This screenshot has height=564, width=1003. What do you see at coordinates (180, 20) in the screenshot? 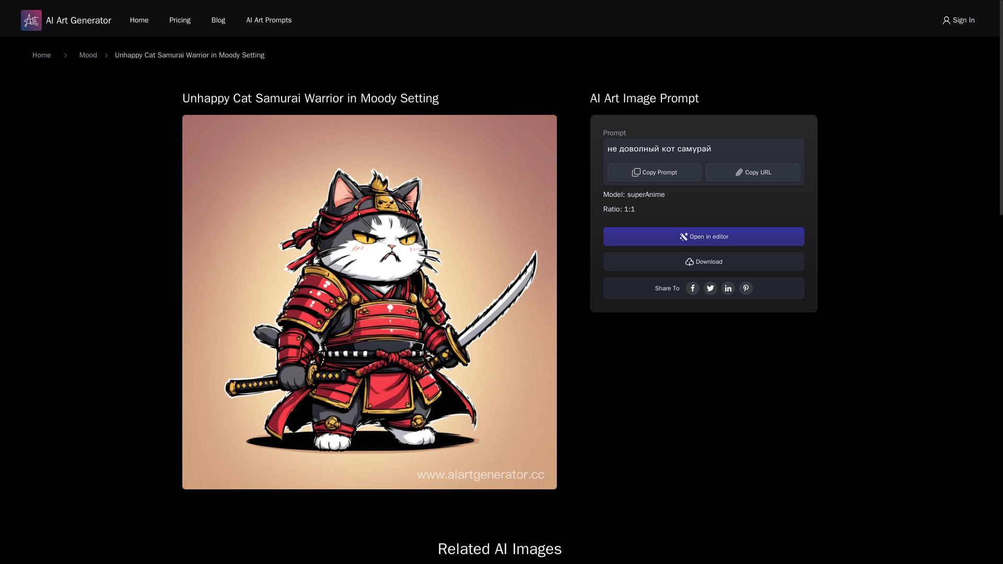
I see `Pricing` at bounding box center [180, 20].